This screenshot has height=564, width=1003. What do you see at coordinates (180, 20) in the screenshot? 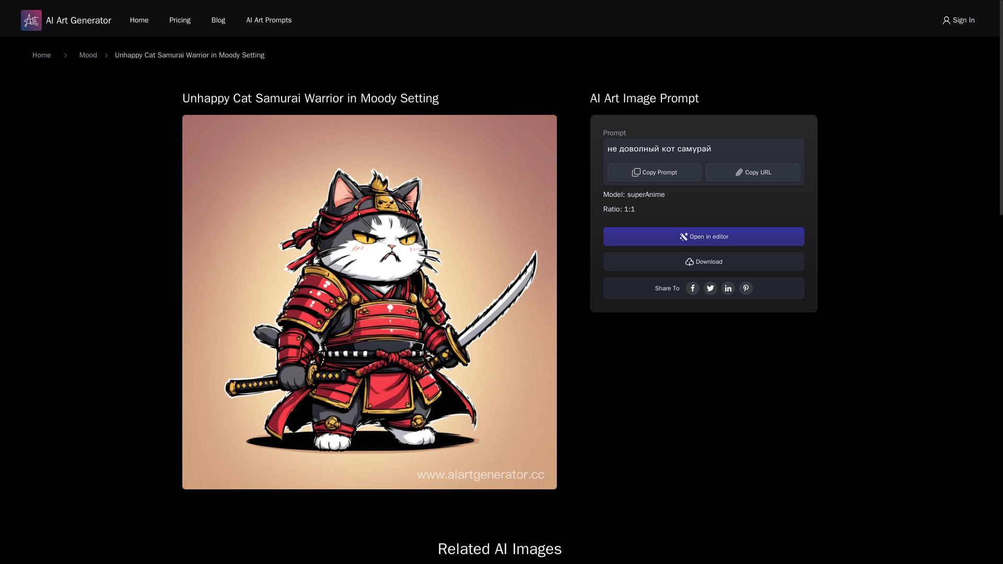
I see `Pricing` at bounding box center [180, 20].